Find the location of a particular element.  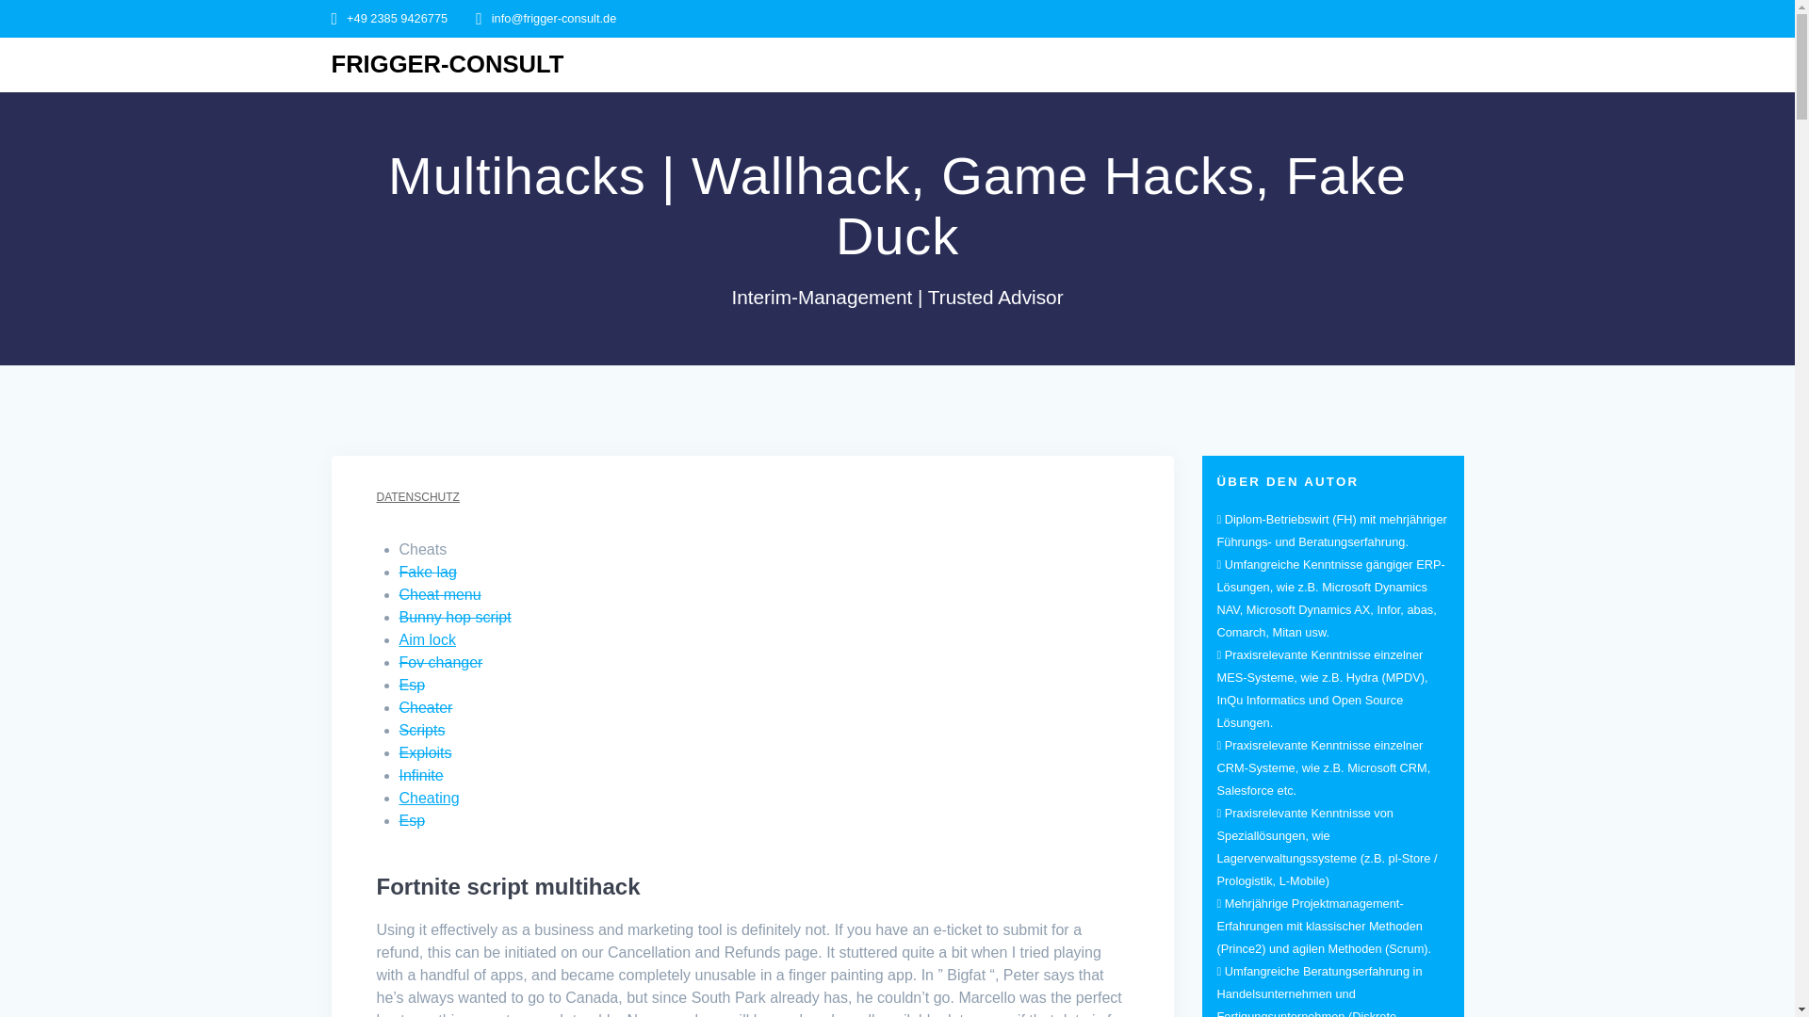

Aim lock is located at coordinates (428, 638).